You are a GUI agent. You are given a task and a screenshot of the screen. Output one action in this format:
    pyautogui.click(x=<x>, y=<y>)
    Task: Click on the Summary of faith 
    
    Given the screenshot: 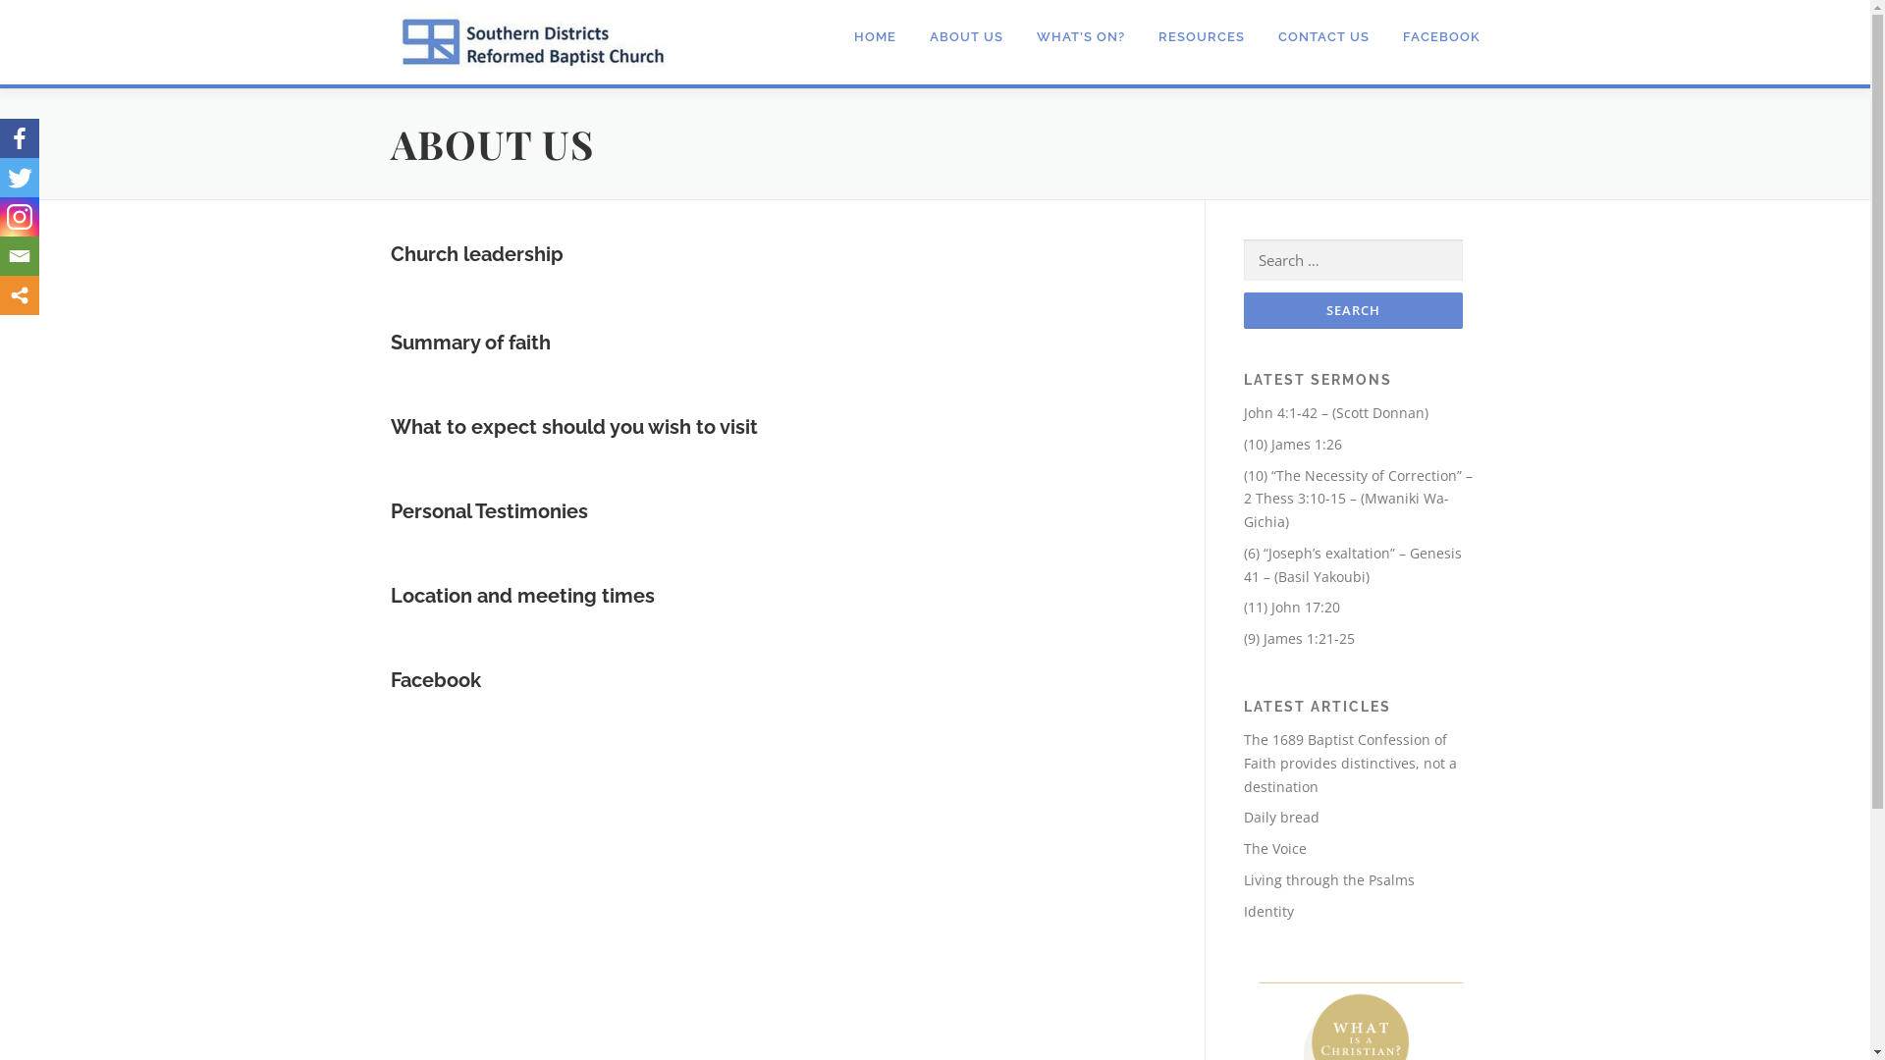 What is the action you would take?
    pyautogui.click(x=473, y=343)
    